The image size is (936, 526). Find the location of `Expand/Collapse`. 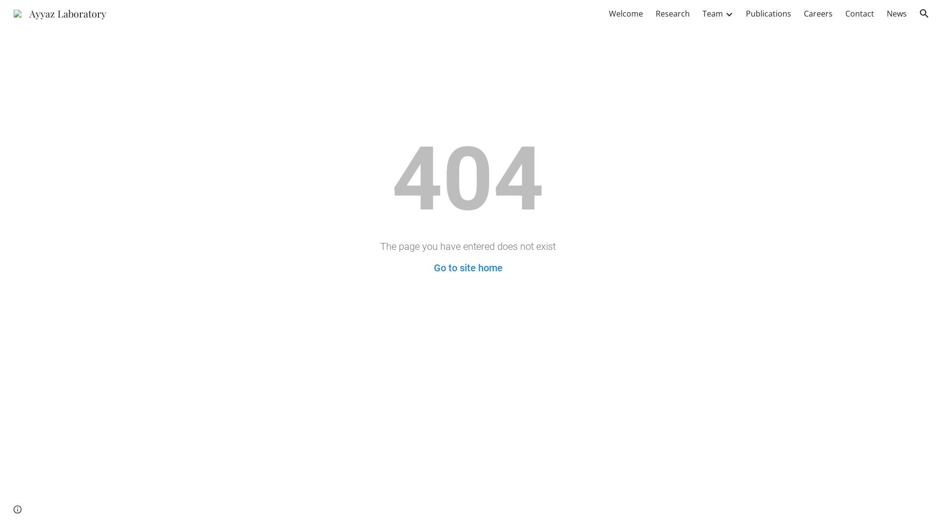

Expand/Collapse is located at coordinates (729, 14).